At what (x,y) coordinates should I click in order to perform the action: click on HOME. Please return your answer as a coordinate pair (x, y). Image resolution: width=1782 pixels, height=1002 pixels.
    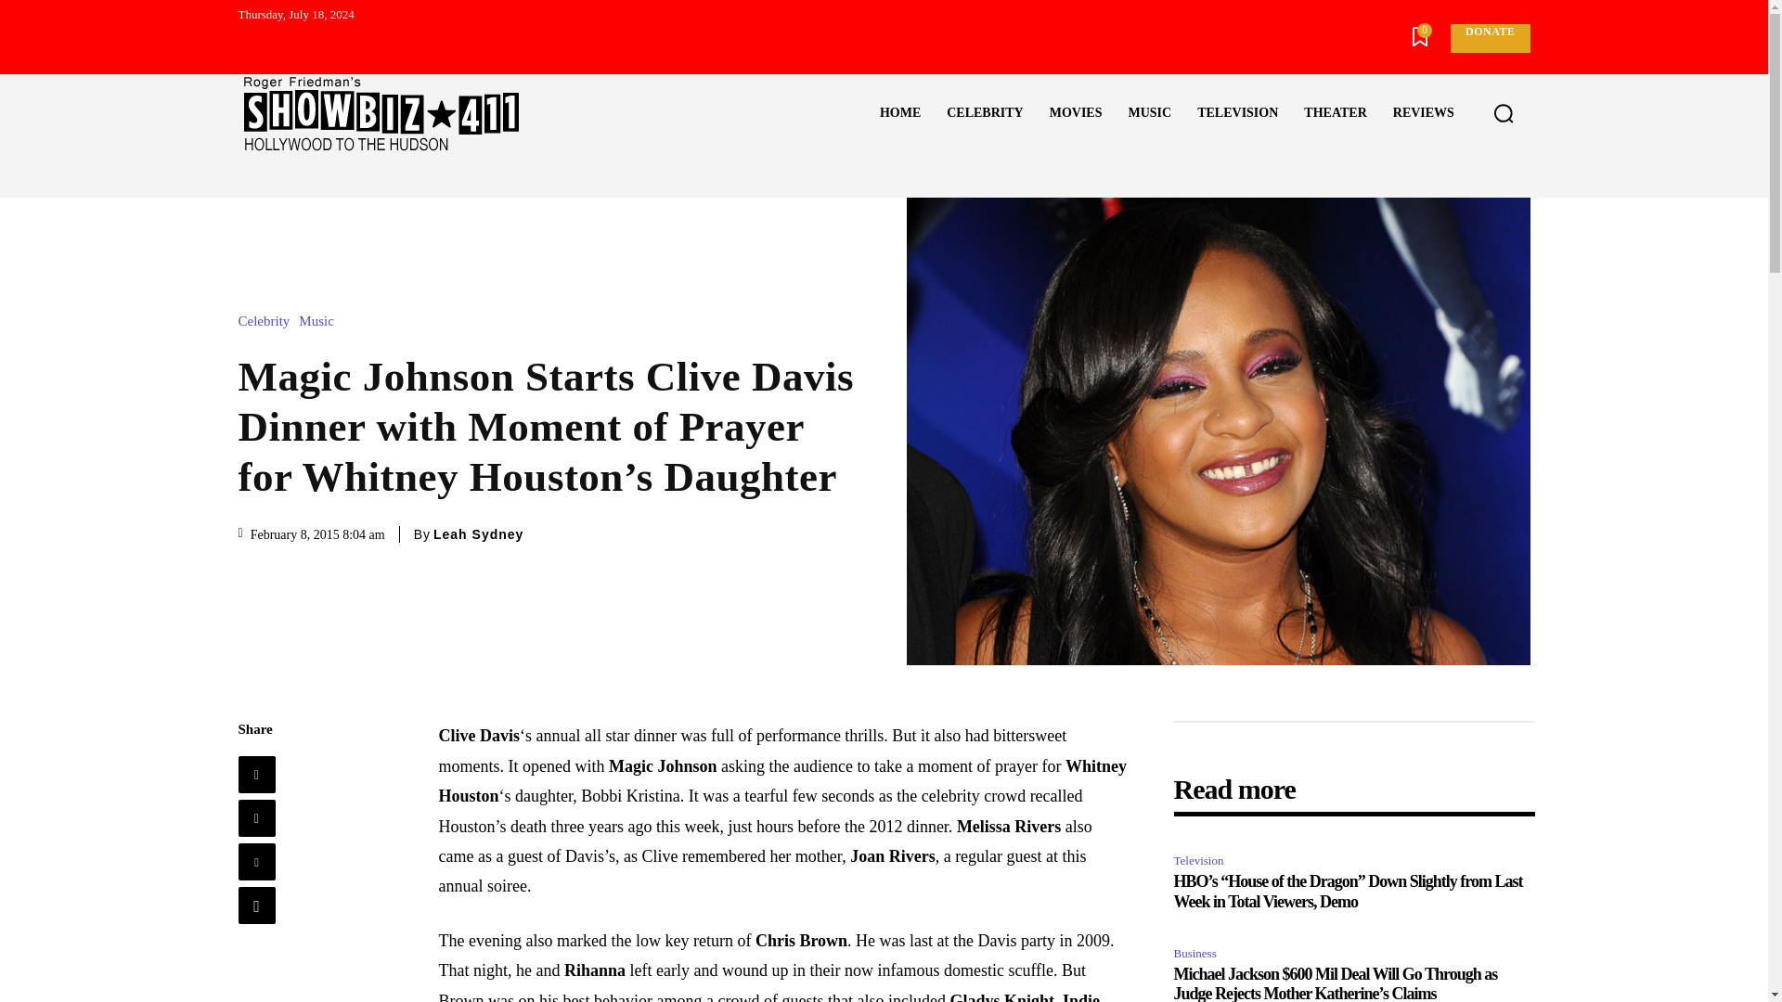
    Looking at the image, I should click on (900, 113).